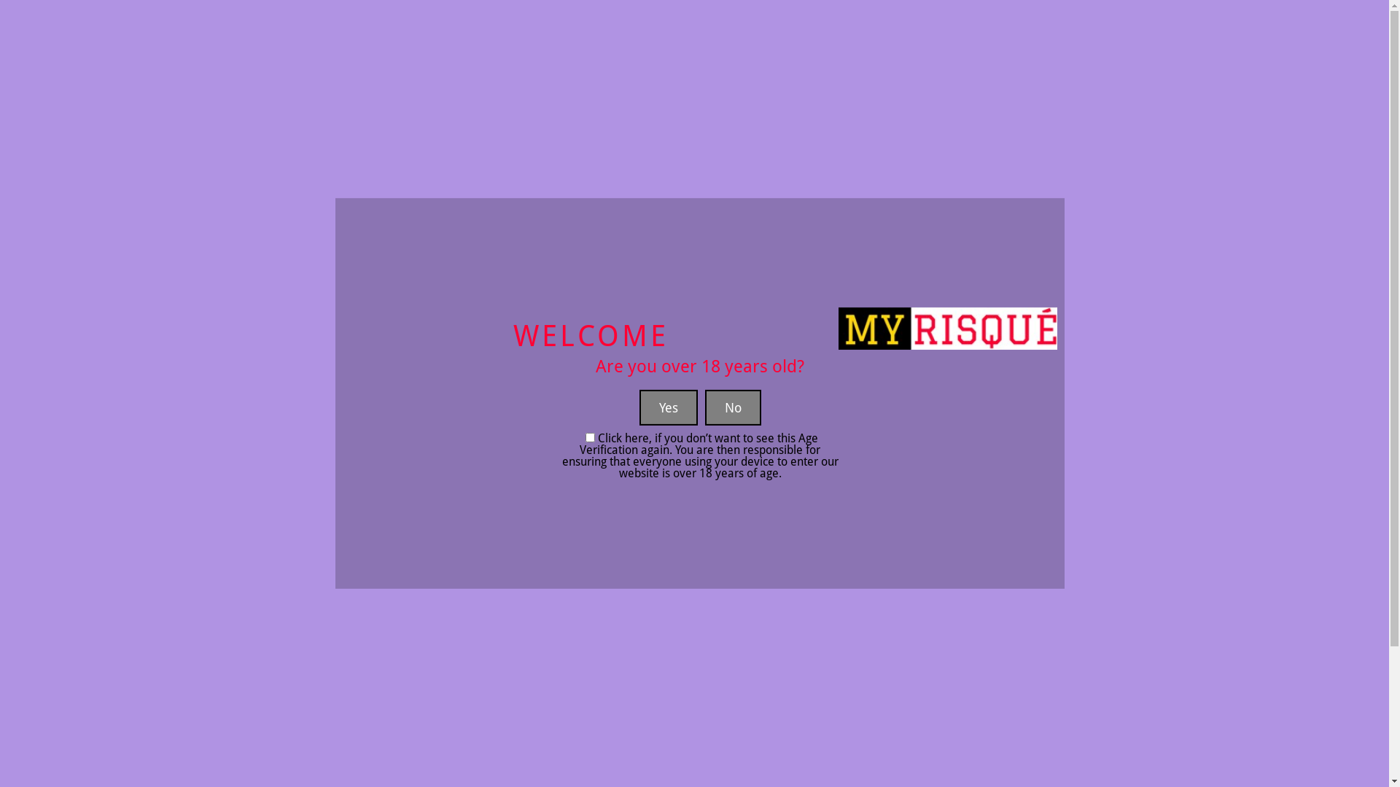 This screenshot has width=1400, height=787. Describe the element at coordinates (309, 759) in the screenshot. I see `Basket` at that location.